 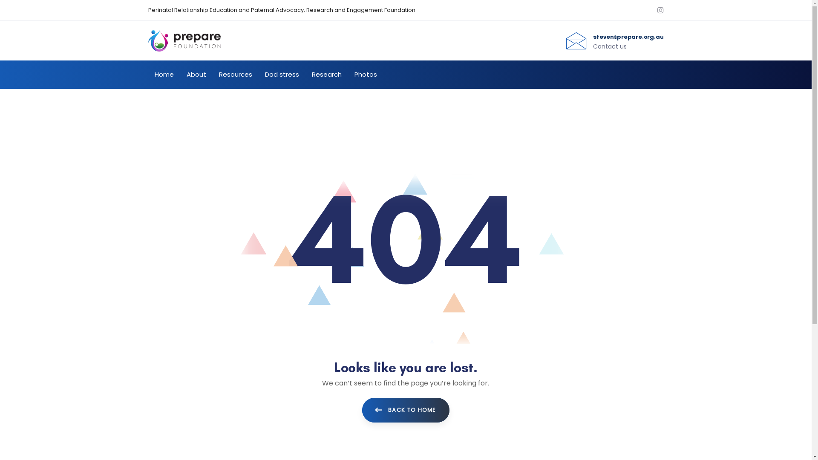 I want to click on Research, so click(x=326, y=75).